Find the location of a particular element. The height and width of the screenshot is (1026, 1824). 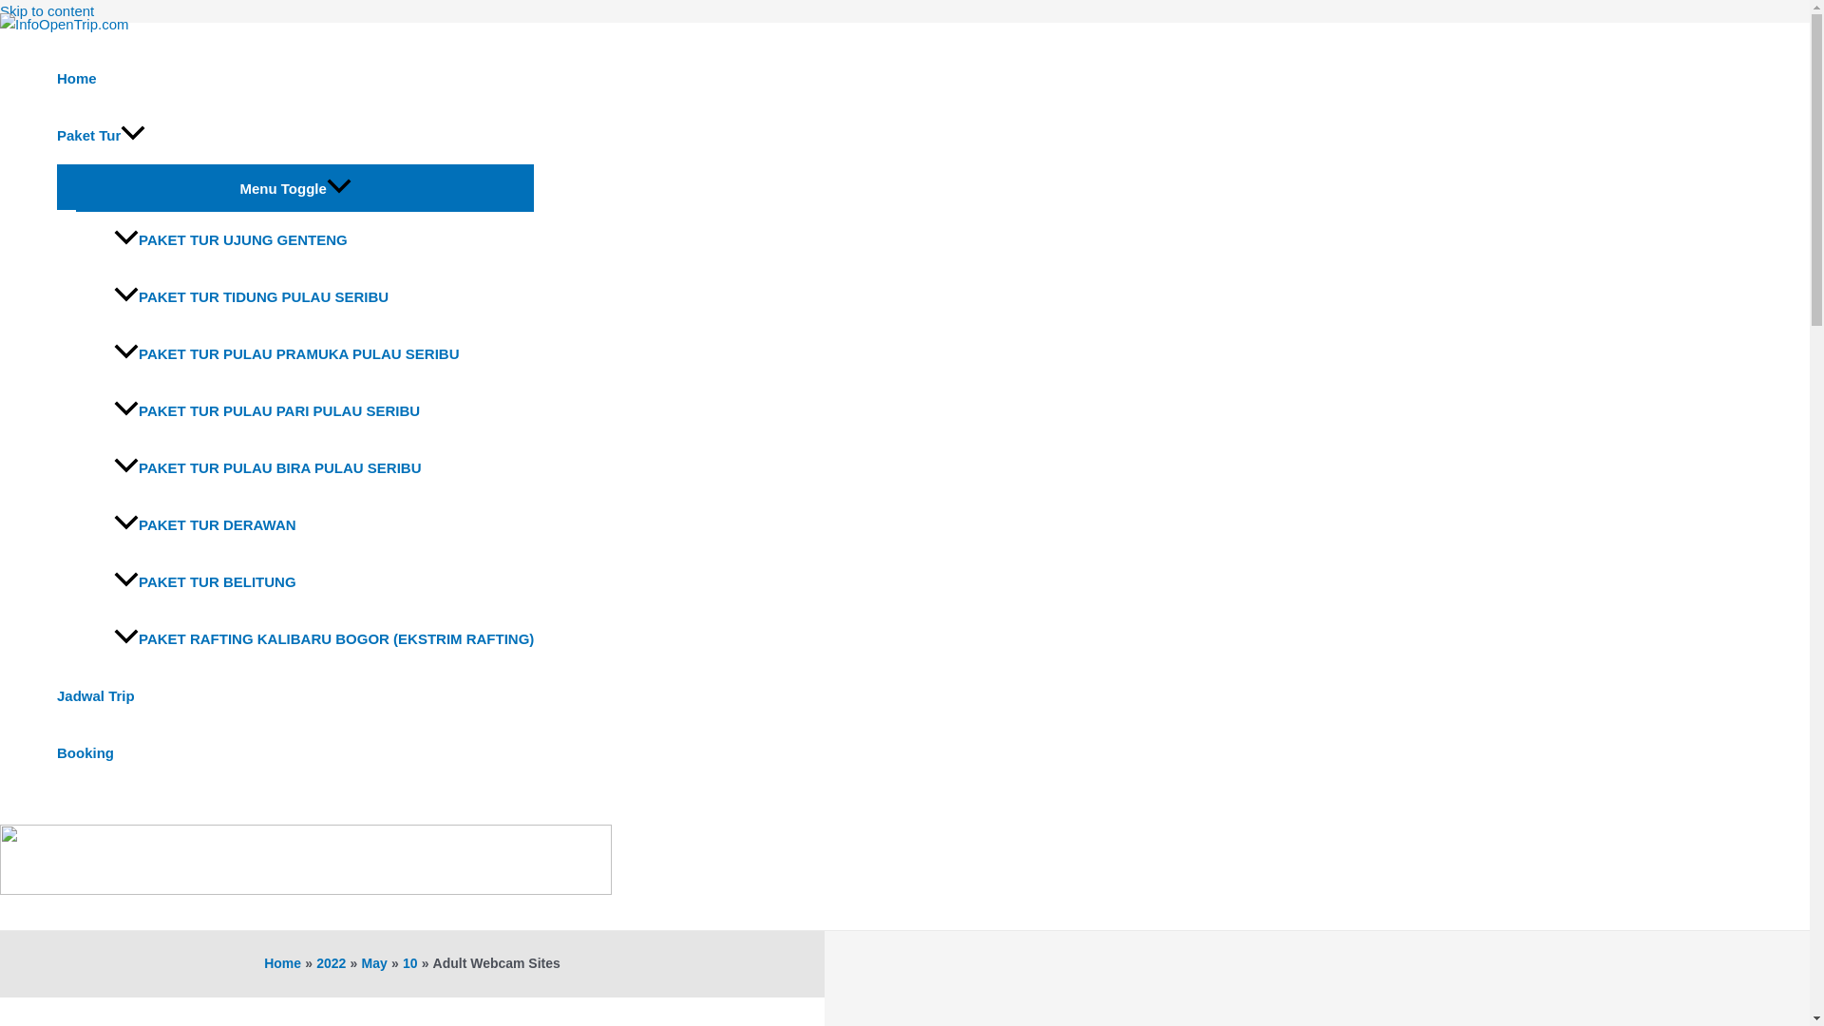

Skip to content is located at coordinates (47, 11).